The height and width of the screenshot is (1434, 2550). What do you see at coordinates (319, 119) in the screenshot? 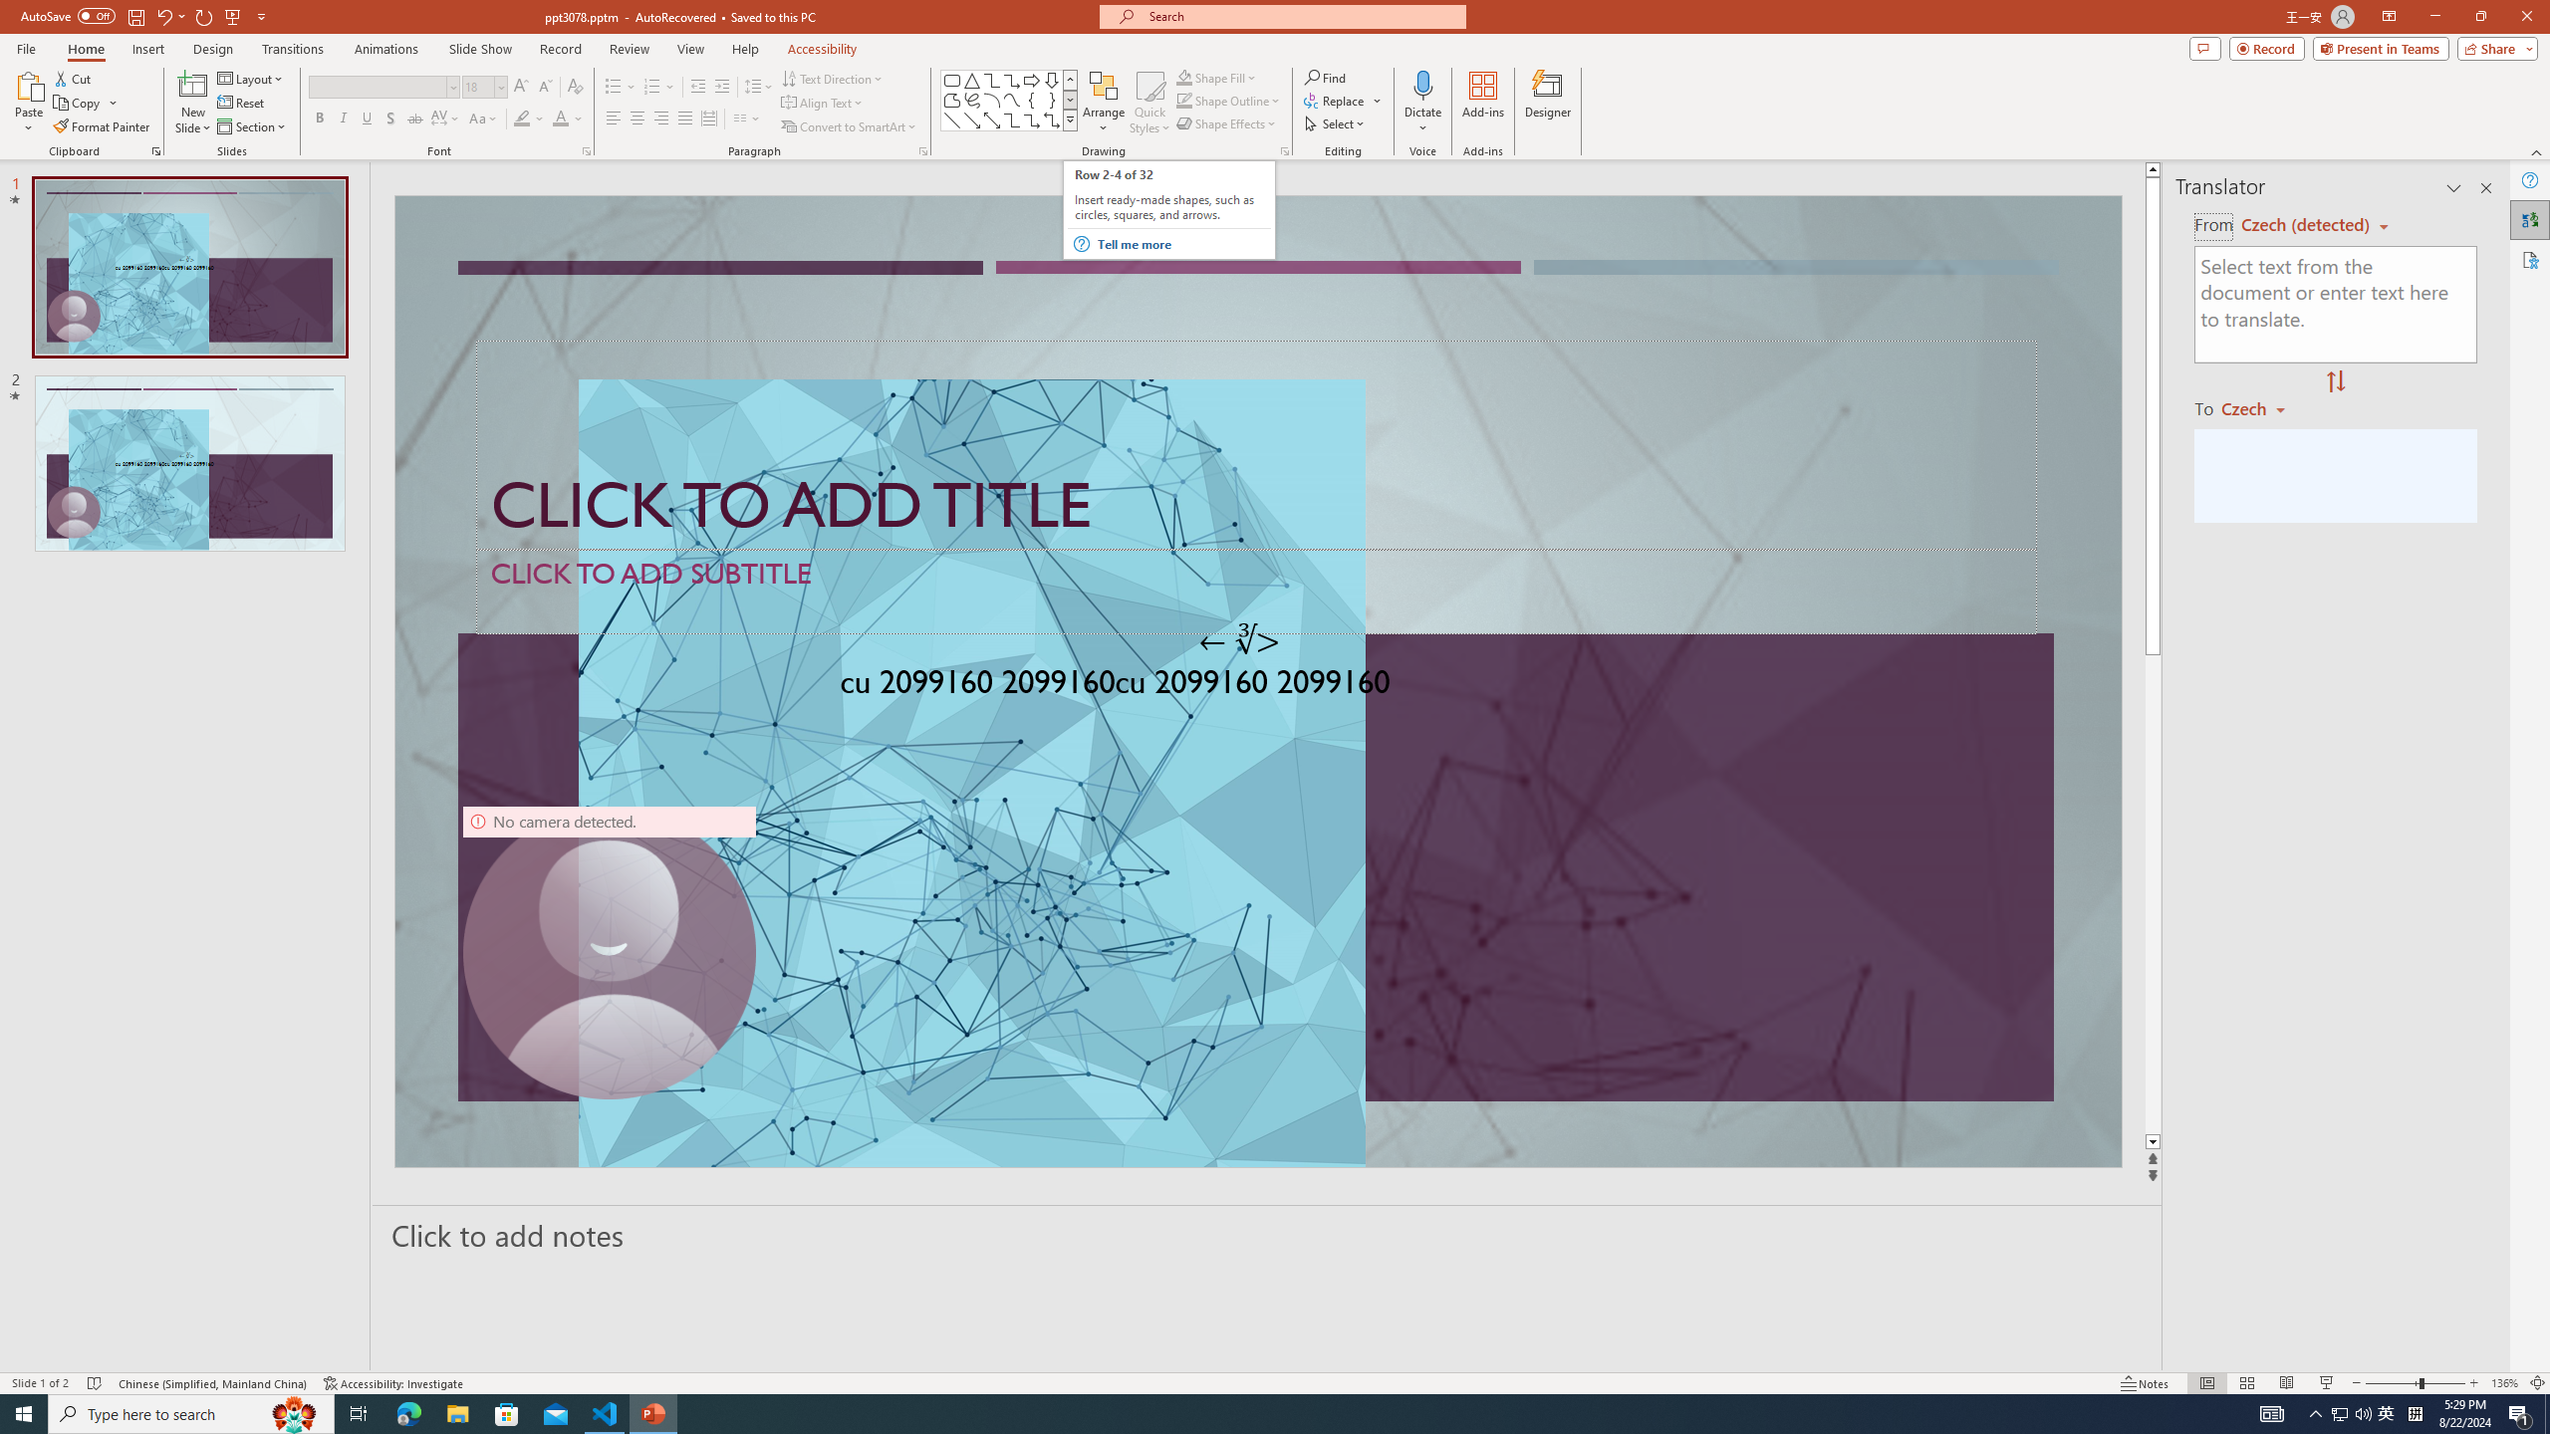
I see `Bold` at bounding box center [319, 119].